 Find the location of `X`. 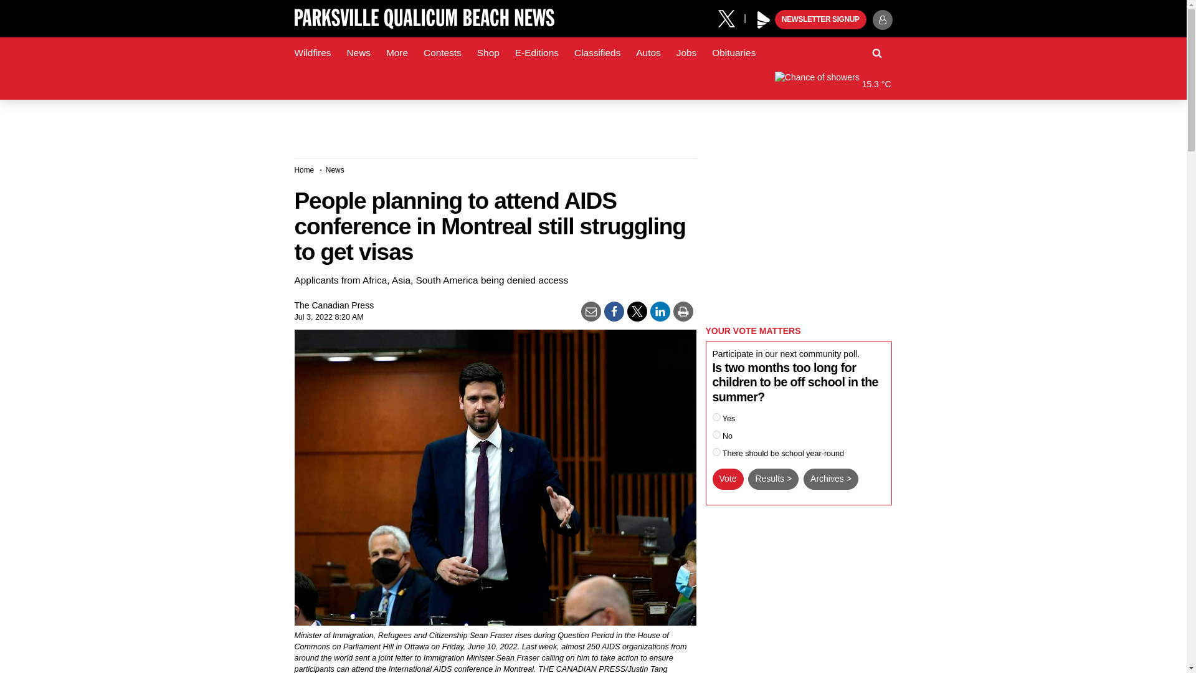

X is located at coordinates (731, 17).